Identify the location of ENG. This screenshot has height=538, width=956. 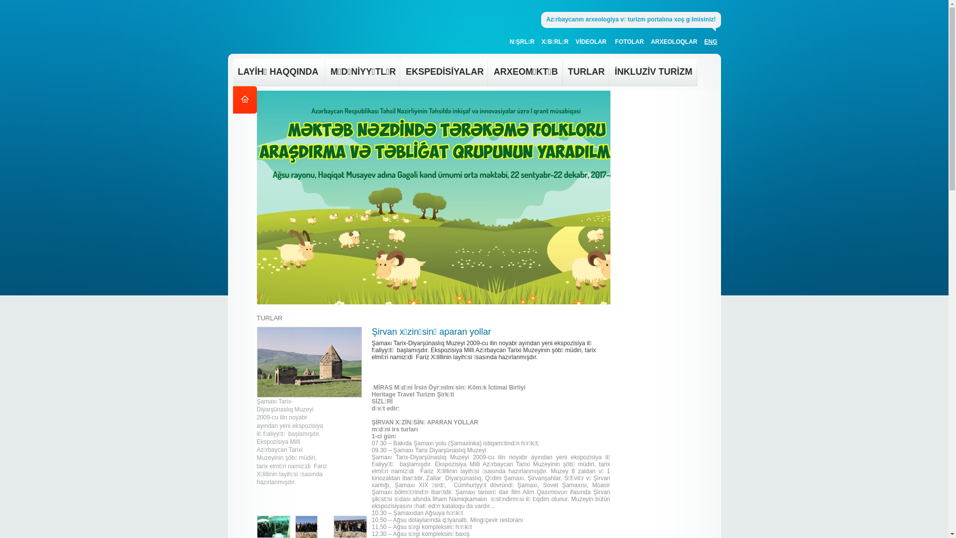
(712, 44).